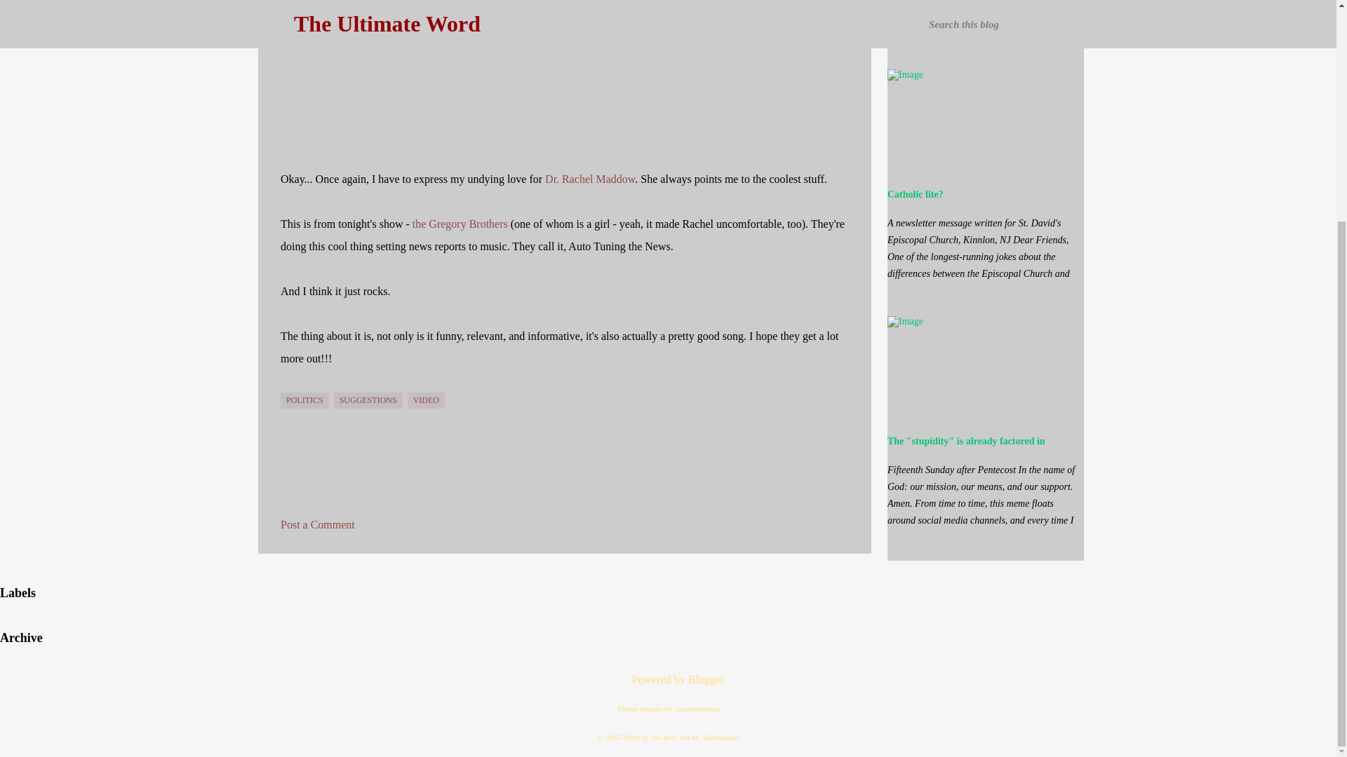 The height and width of the screenshot is (757, 1347). What do you see at coordinates (589, 179) in the screenshot?
I see `Dr. Rachel Maddow` at bounding box center [589, 179].